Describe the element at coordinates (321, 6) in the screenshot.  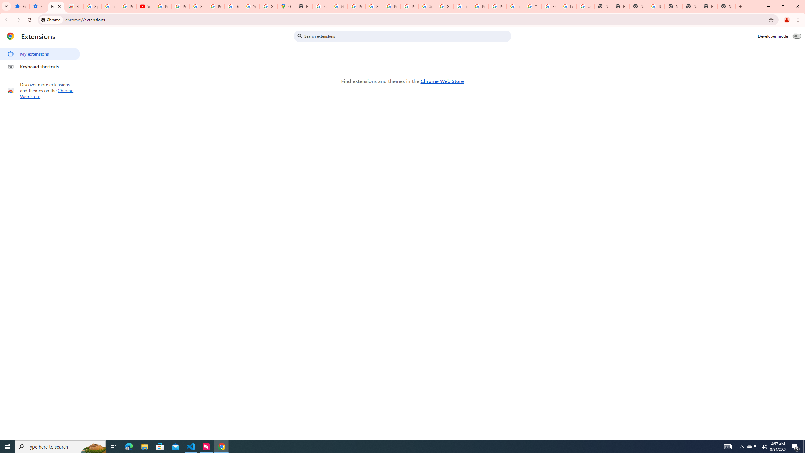
I see `https://scholar.google.com/` at that location.